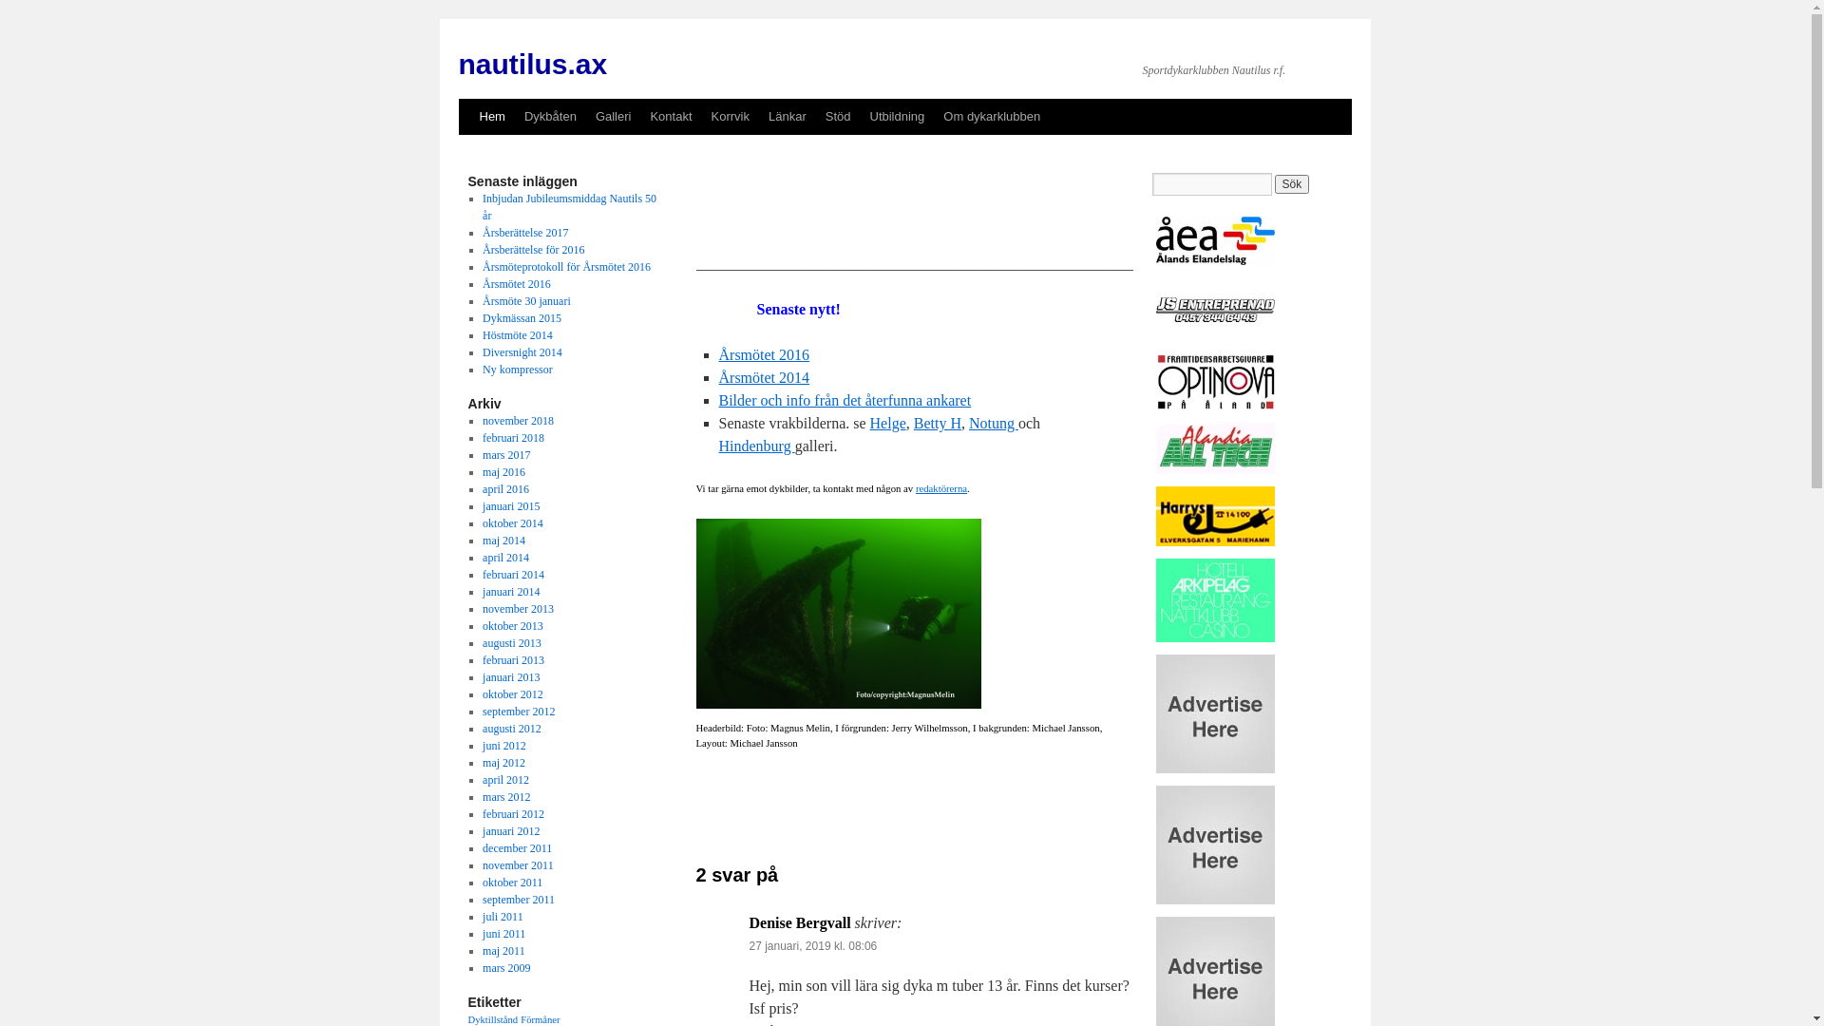  I want to click on augusti 2013, so click(512, 643).